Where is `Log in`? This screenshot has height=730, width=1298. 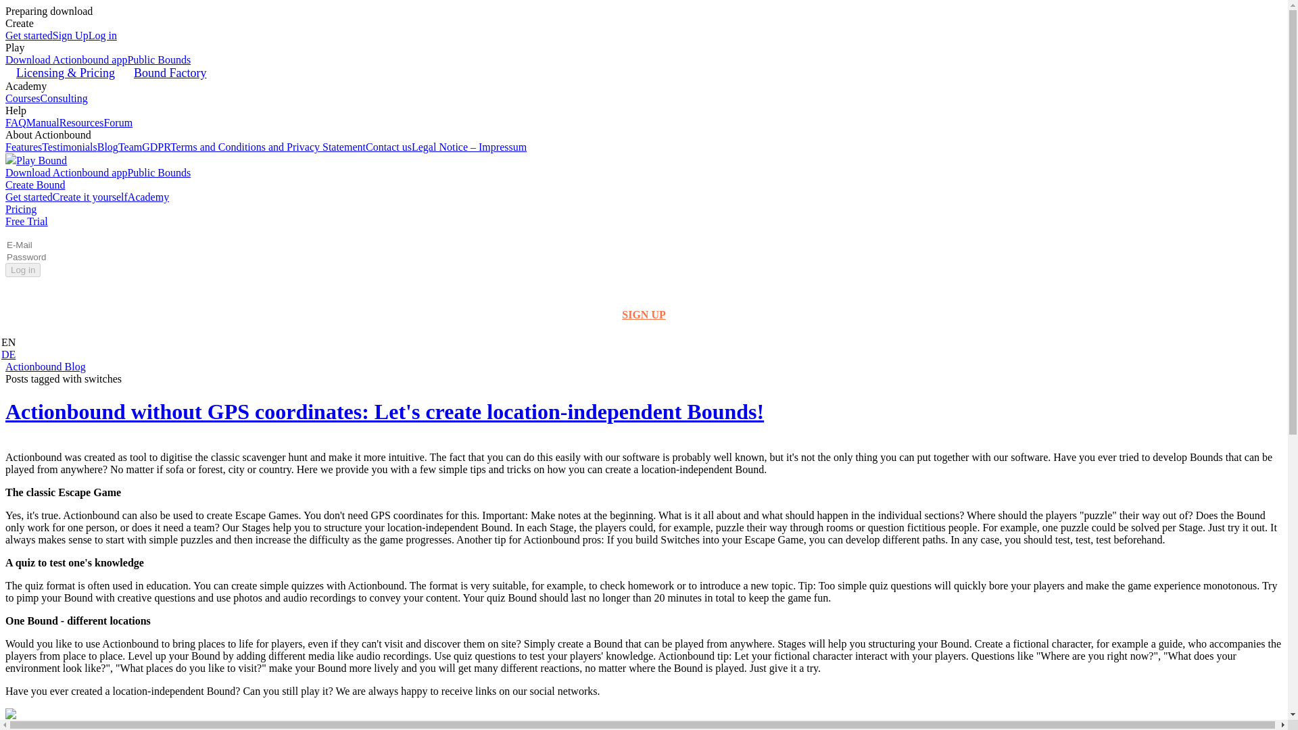
Log in is located at coordinates (102, 35).